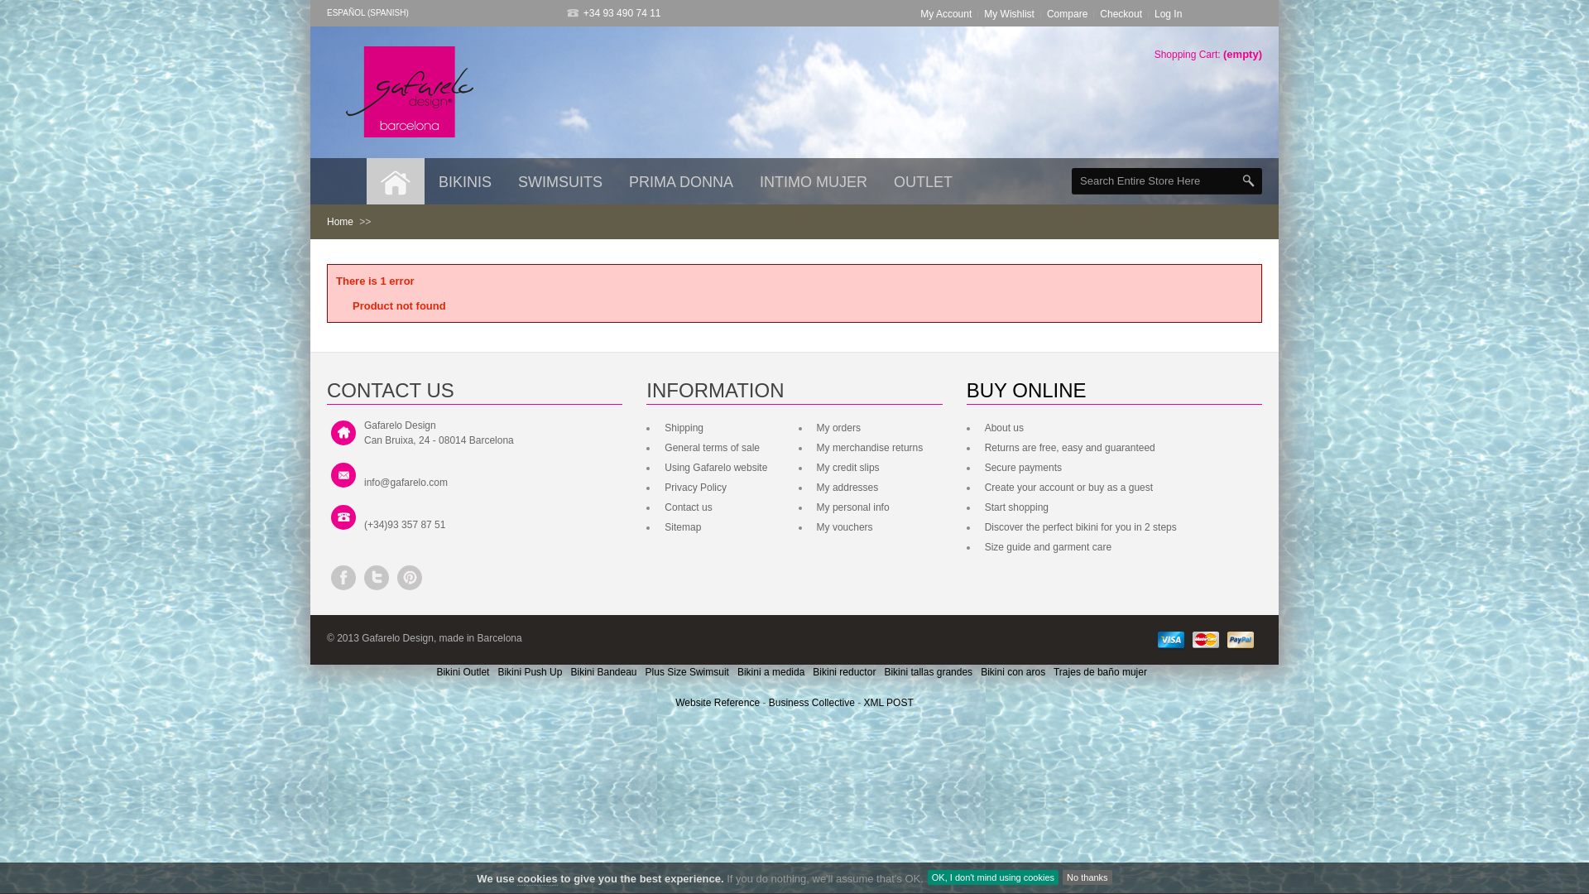 Image resolution: width=1589 pixels, height=894 pixels. What do you see at coordinates (560, 181) in the screenshot?
I see `SWIMSUITS` at bounding box center [560, 181].